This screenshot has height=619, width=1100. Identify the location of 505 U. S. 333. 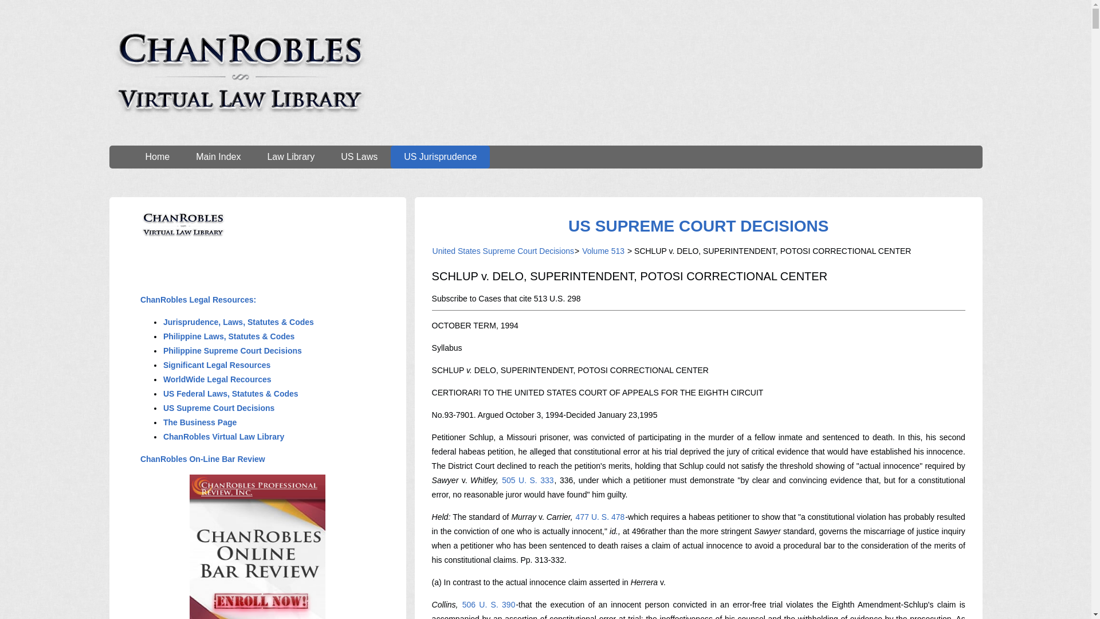
(528, 480).